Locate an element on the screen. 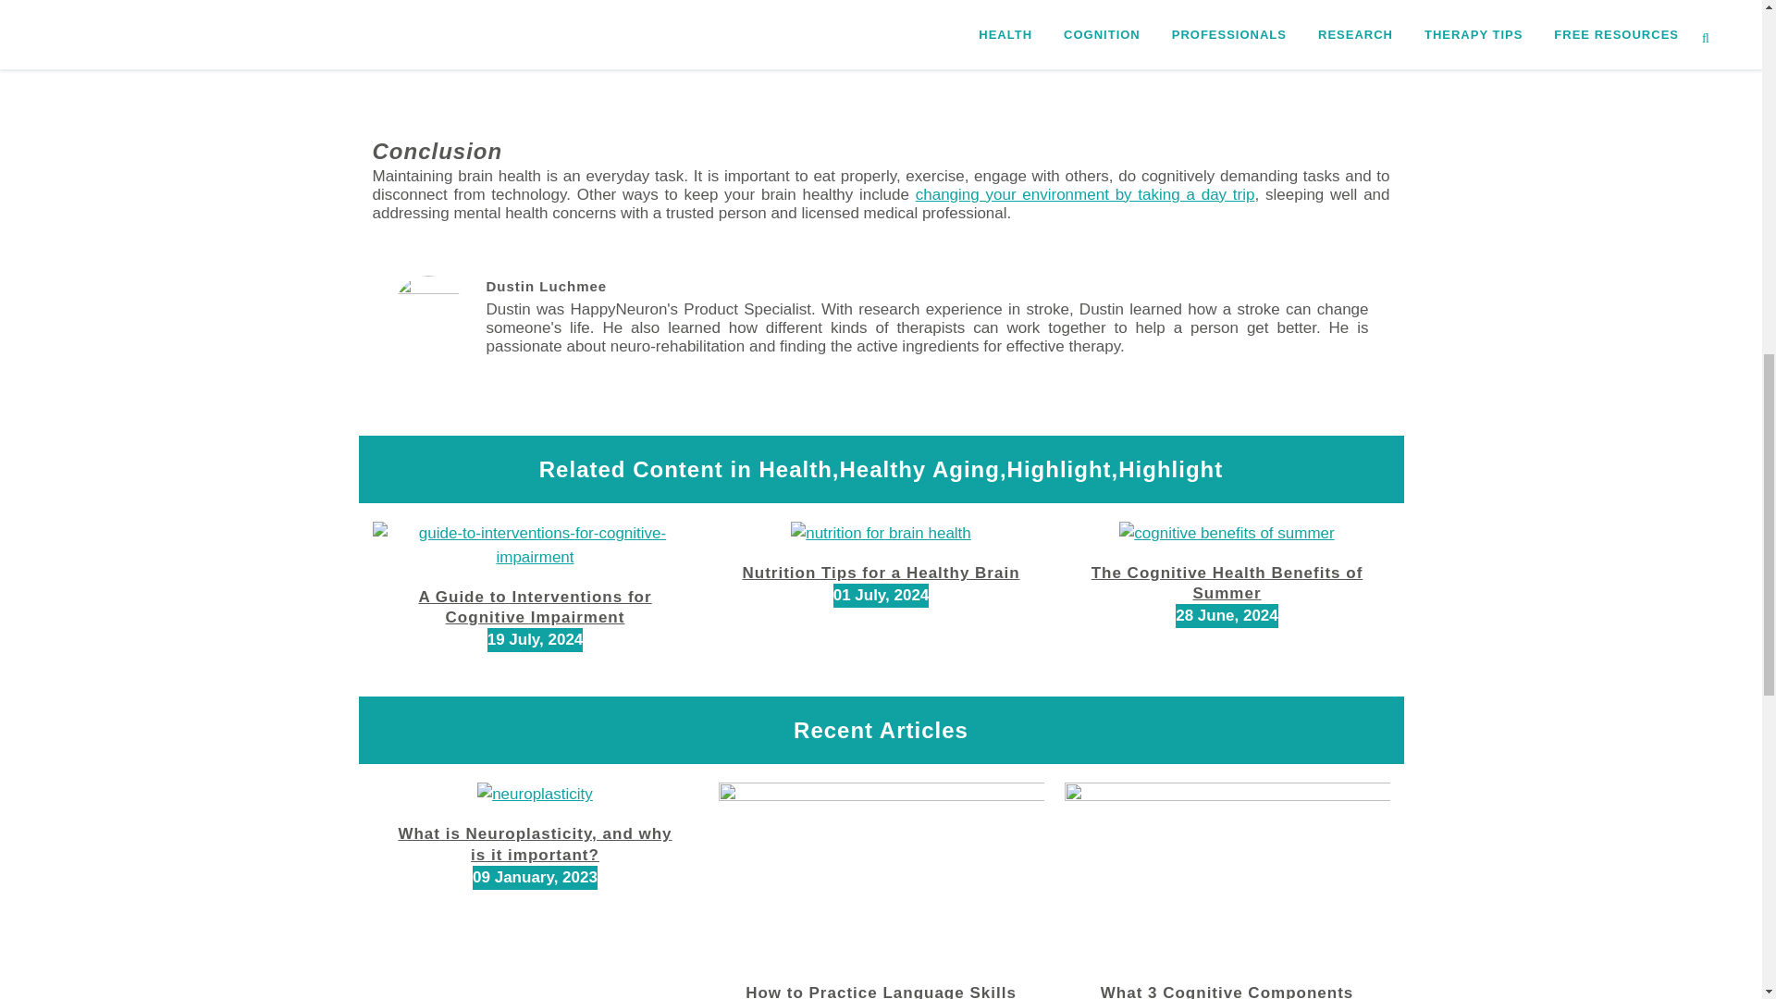 This screenshot has height=999, width=1776. changing your environment by taking a day trip is located at coordinates (1086, 194).